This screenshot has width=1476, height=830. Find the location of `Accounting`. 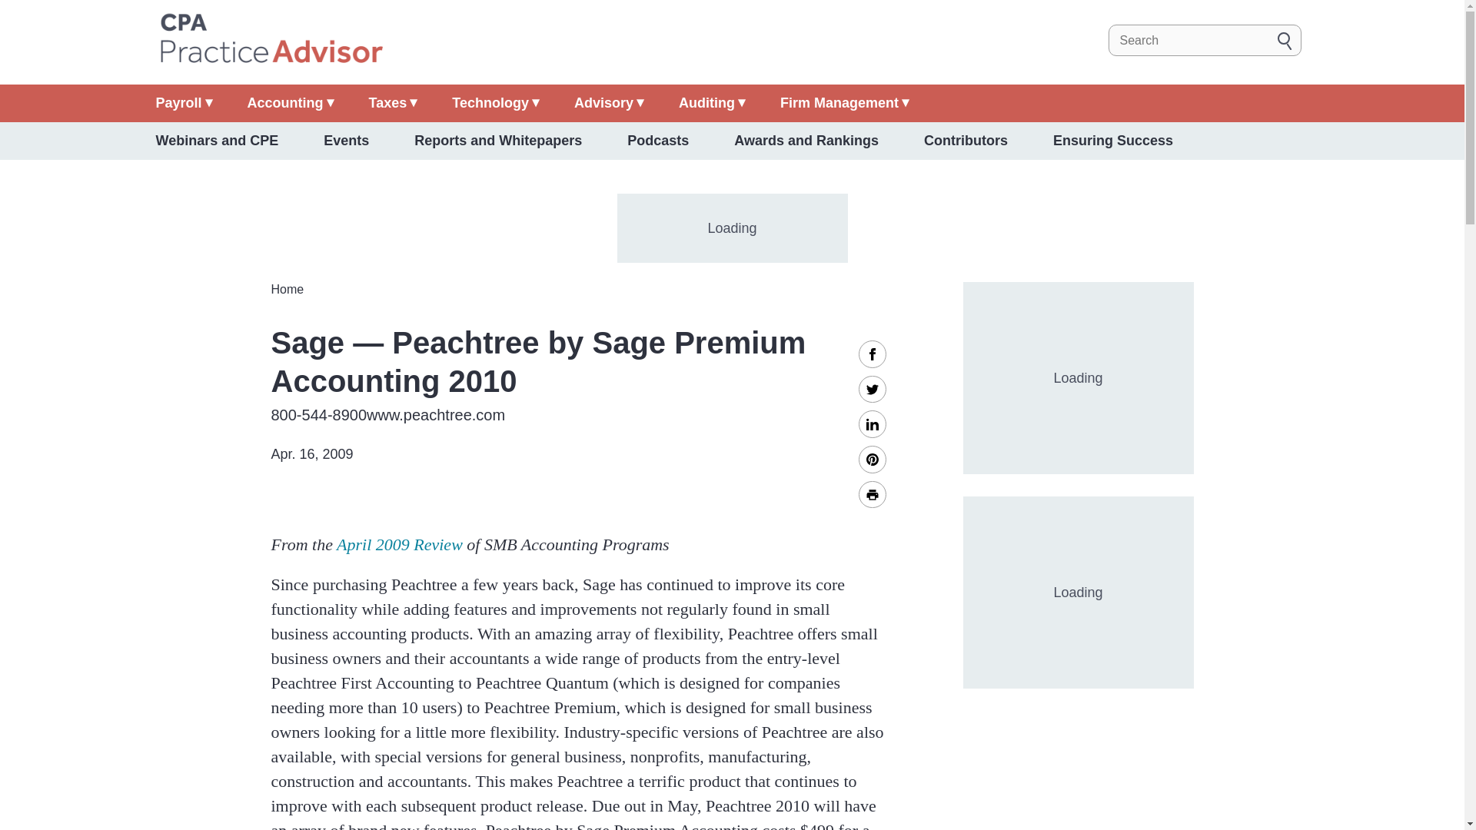

Accounting is located at coordinates (291, 103).